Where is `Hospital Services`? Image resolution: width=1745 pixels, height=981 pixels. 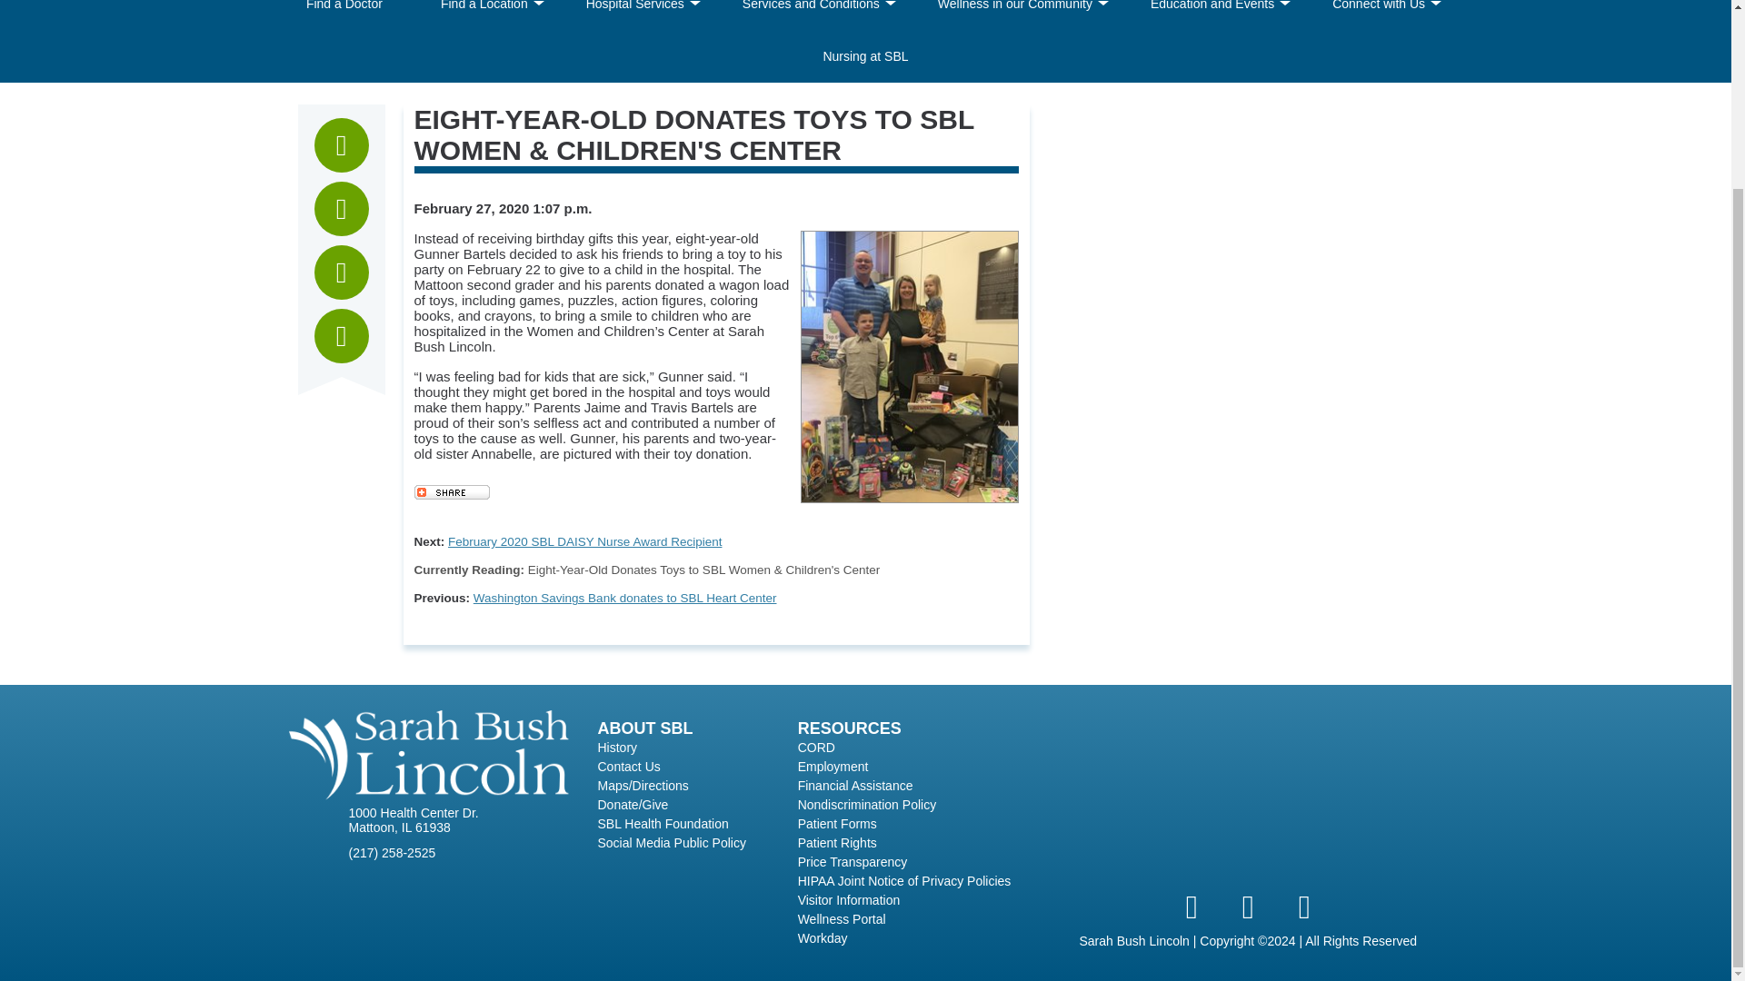
Hospital Services is located at coordinates (634, 15).